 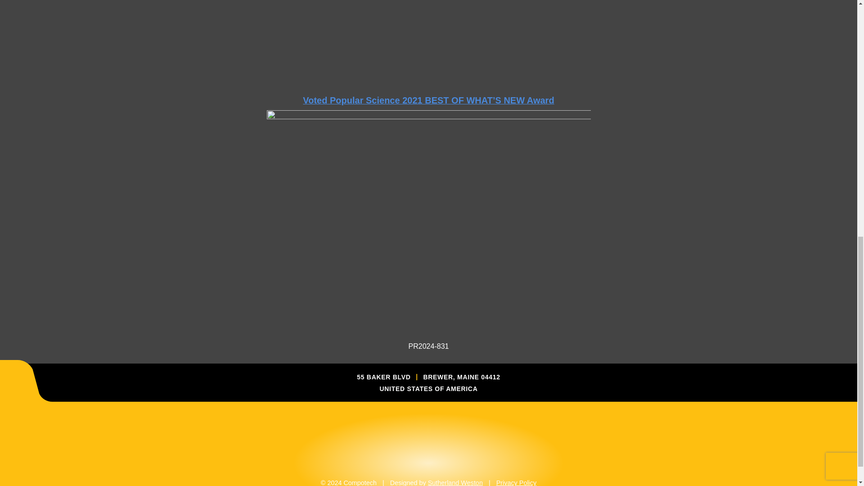 I want to click on Privacy Policy, so click(x=516, y=482).